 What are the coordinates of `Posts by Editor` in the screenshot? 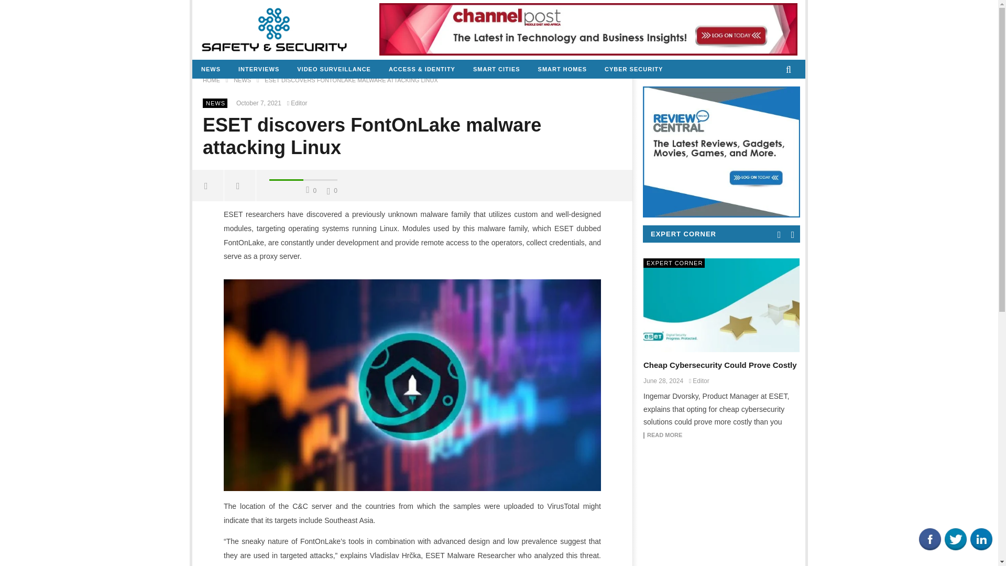 It's located at (299, 103).